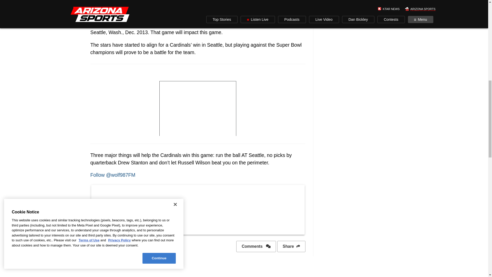  Describe the element at coordinates (198, 104) in the screenshot. I see `3rd party ad content` at that location.